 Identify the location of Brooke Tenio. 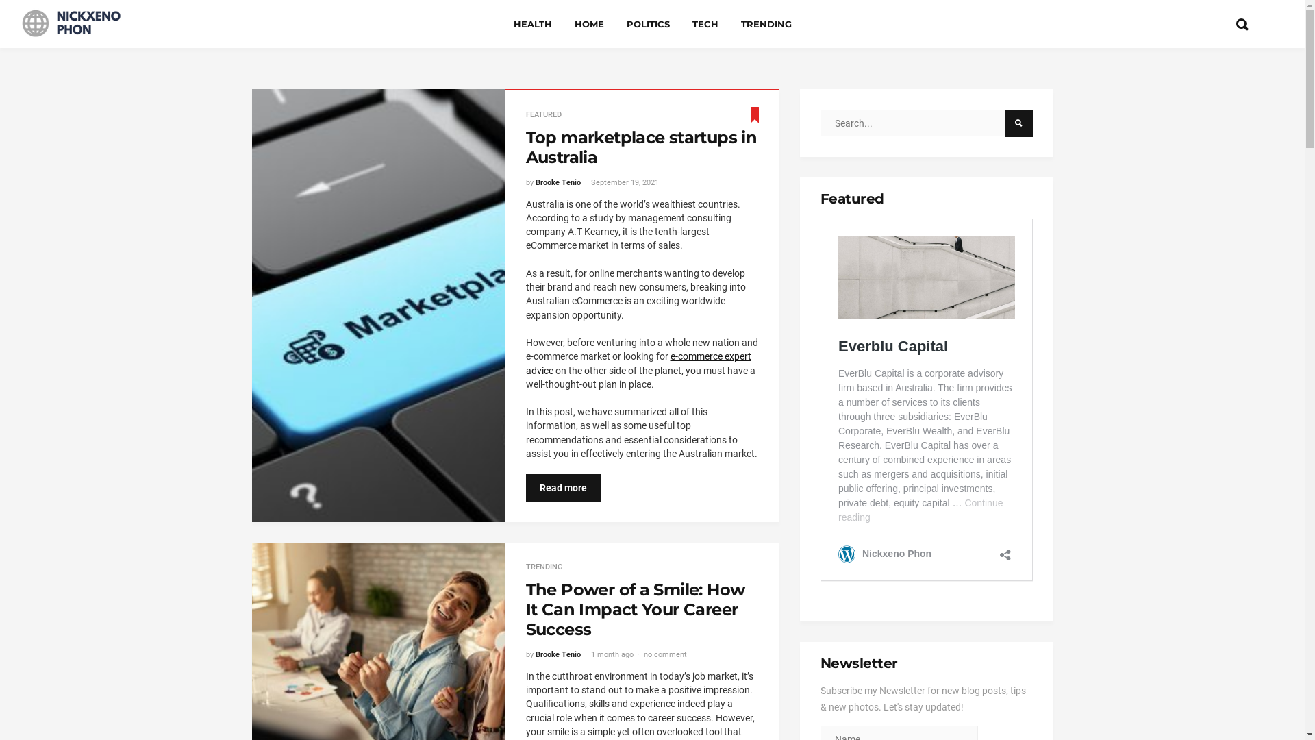
(558, 182).